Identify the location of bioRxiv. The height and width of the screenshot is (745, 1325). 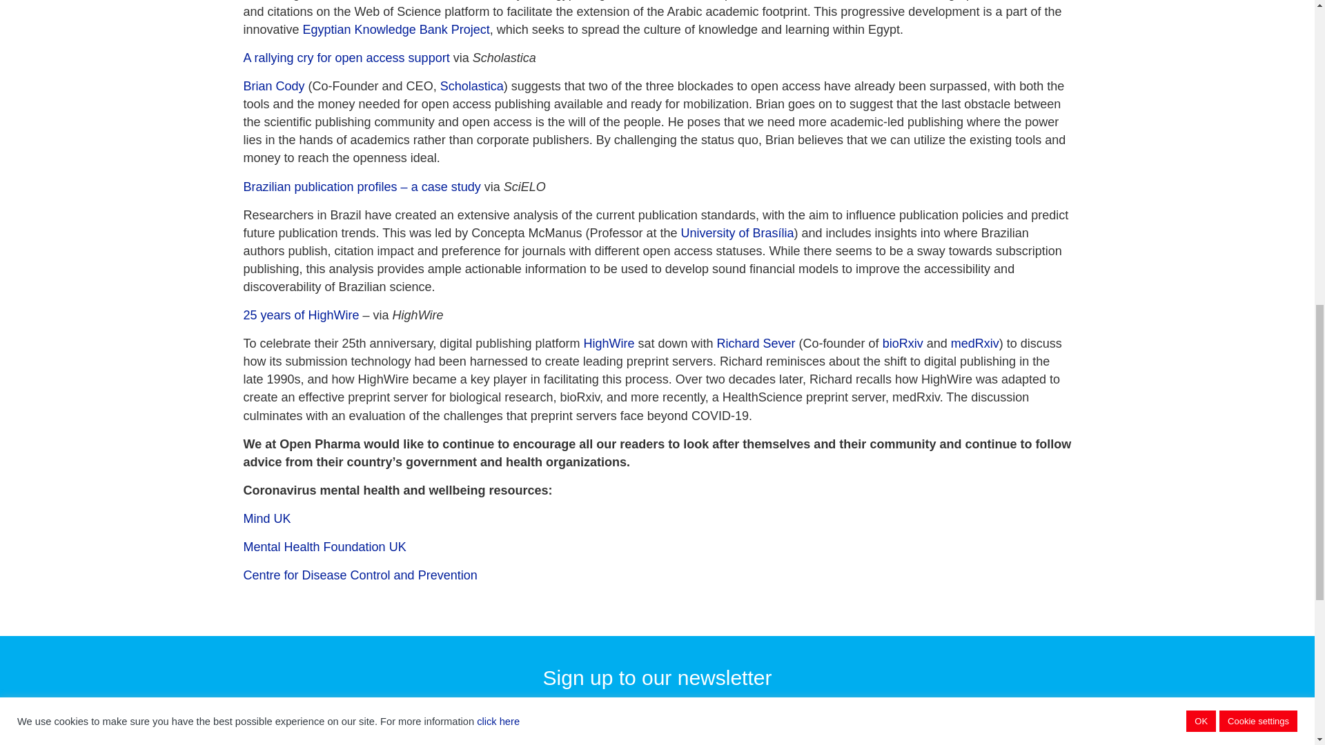
(903, 344).